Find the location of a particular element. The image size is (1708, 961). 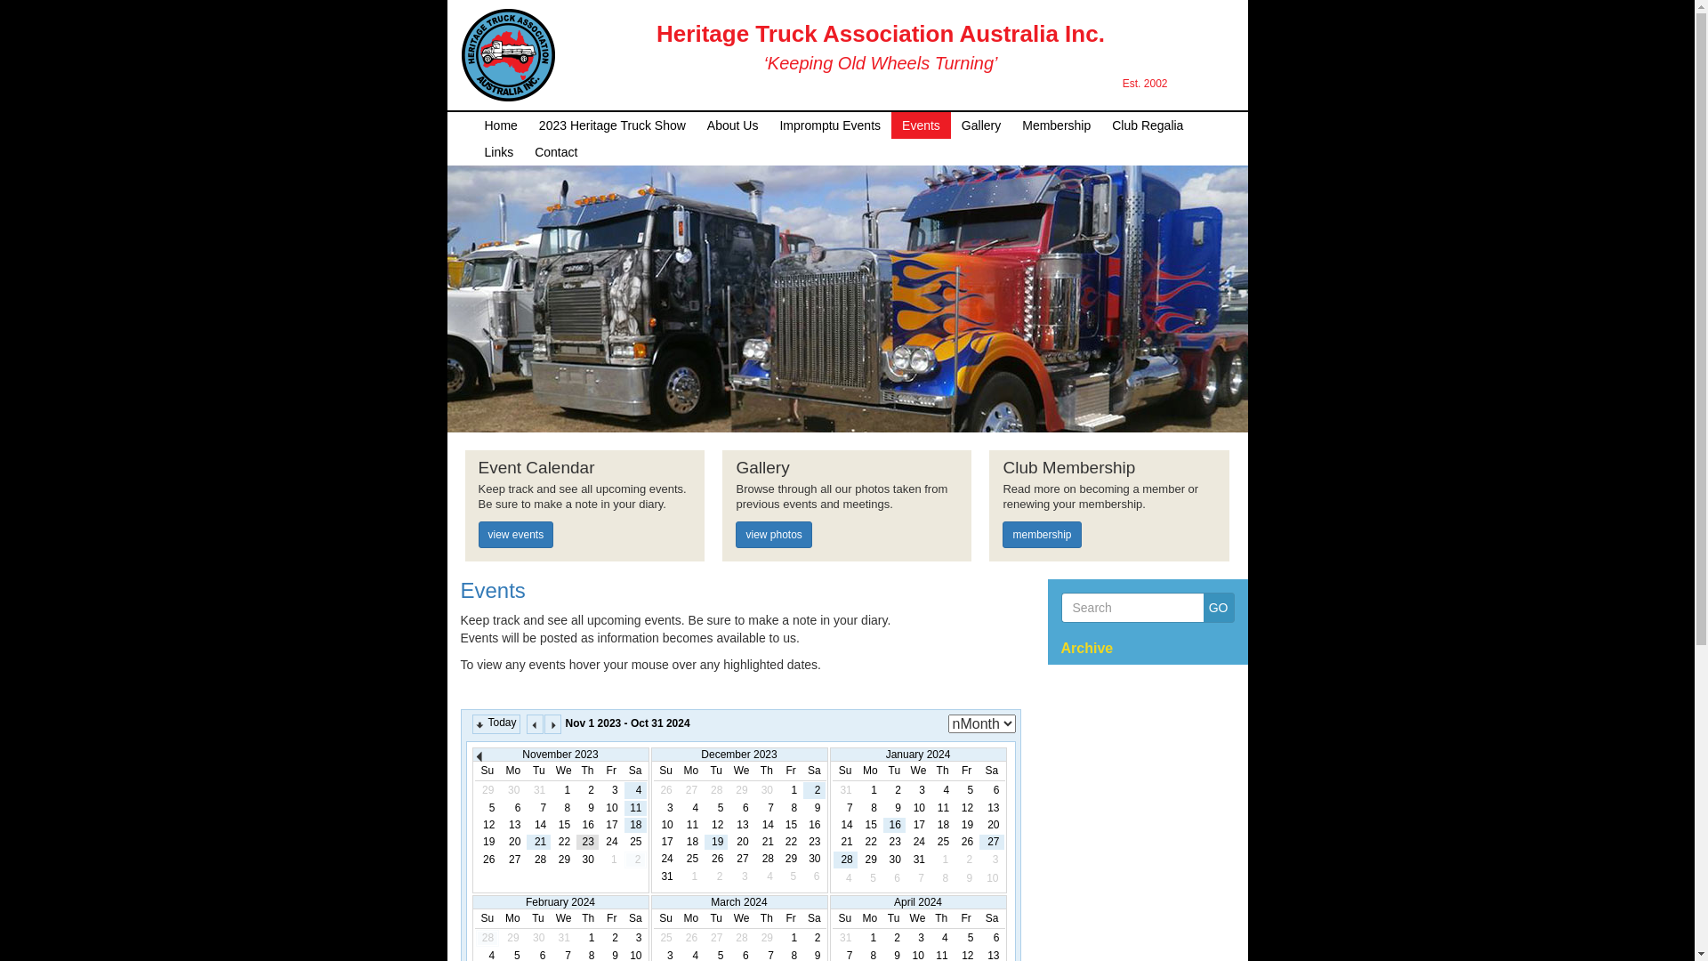

1 is located at coordinates (791, 938).